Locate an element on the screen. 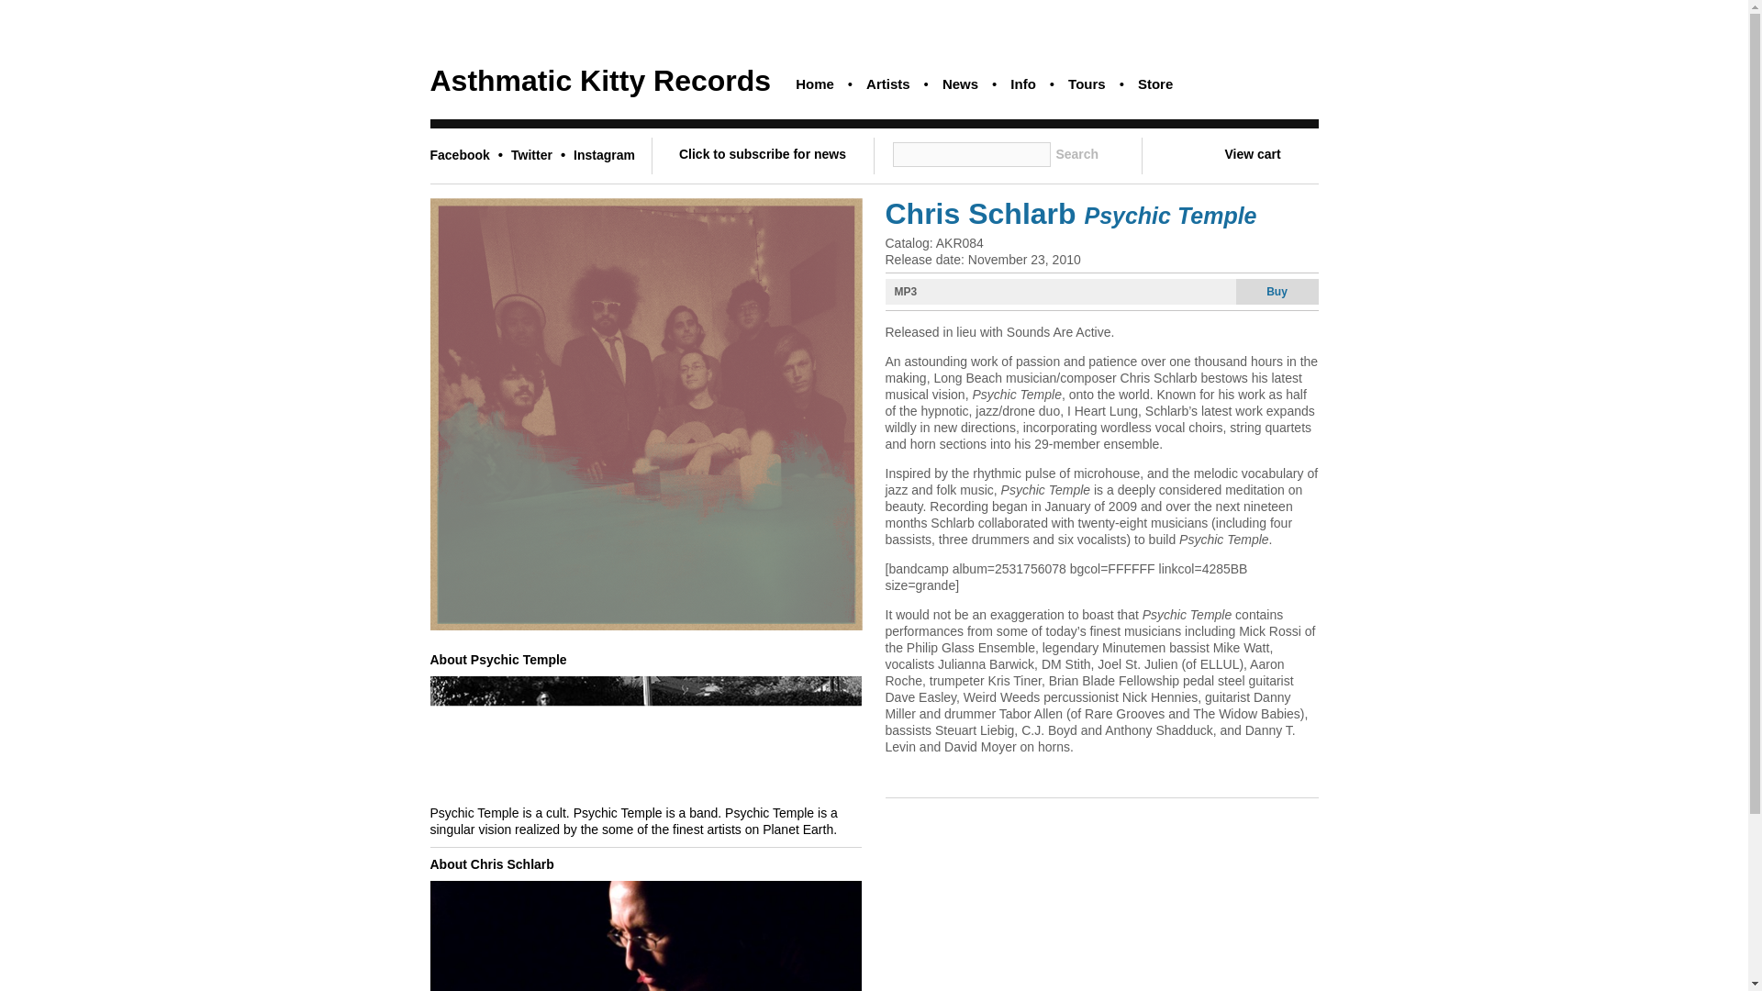 This screenshot has height=991, width=1762. View cart is located at coordinates (1270, 154).